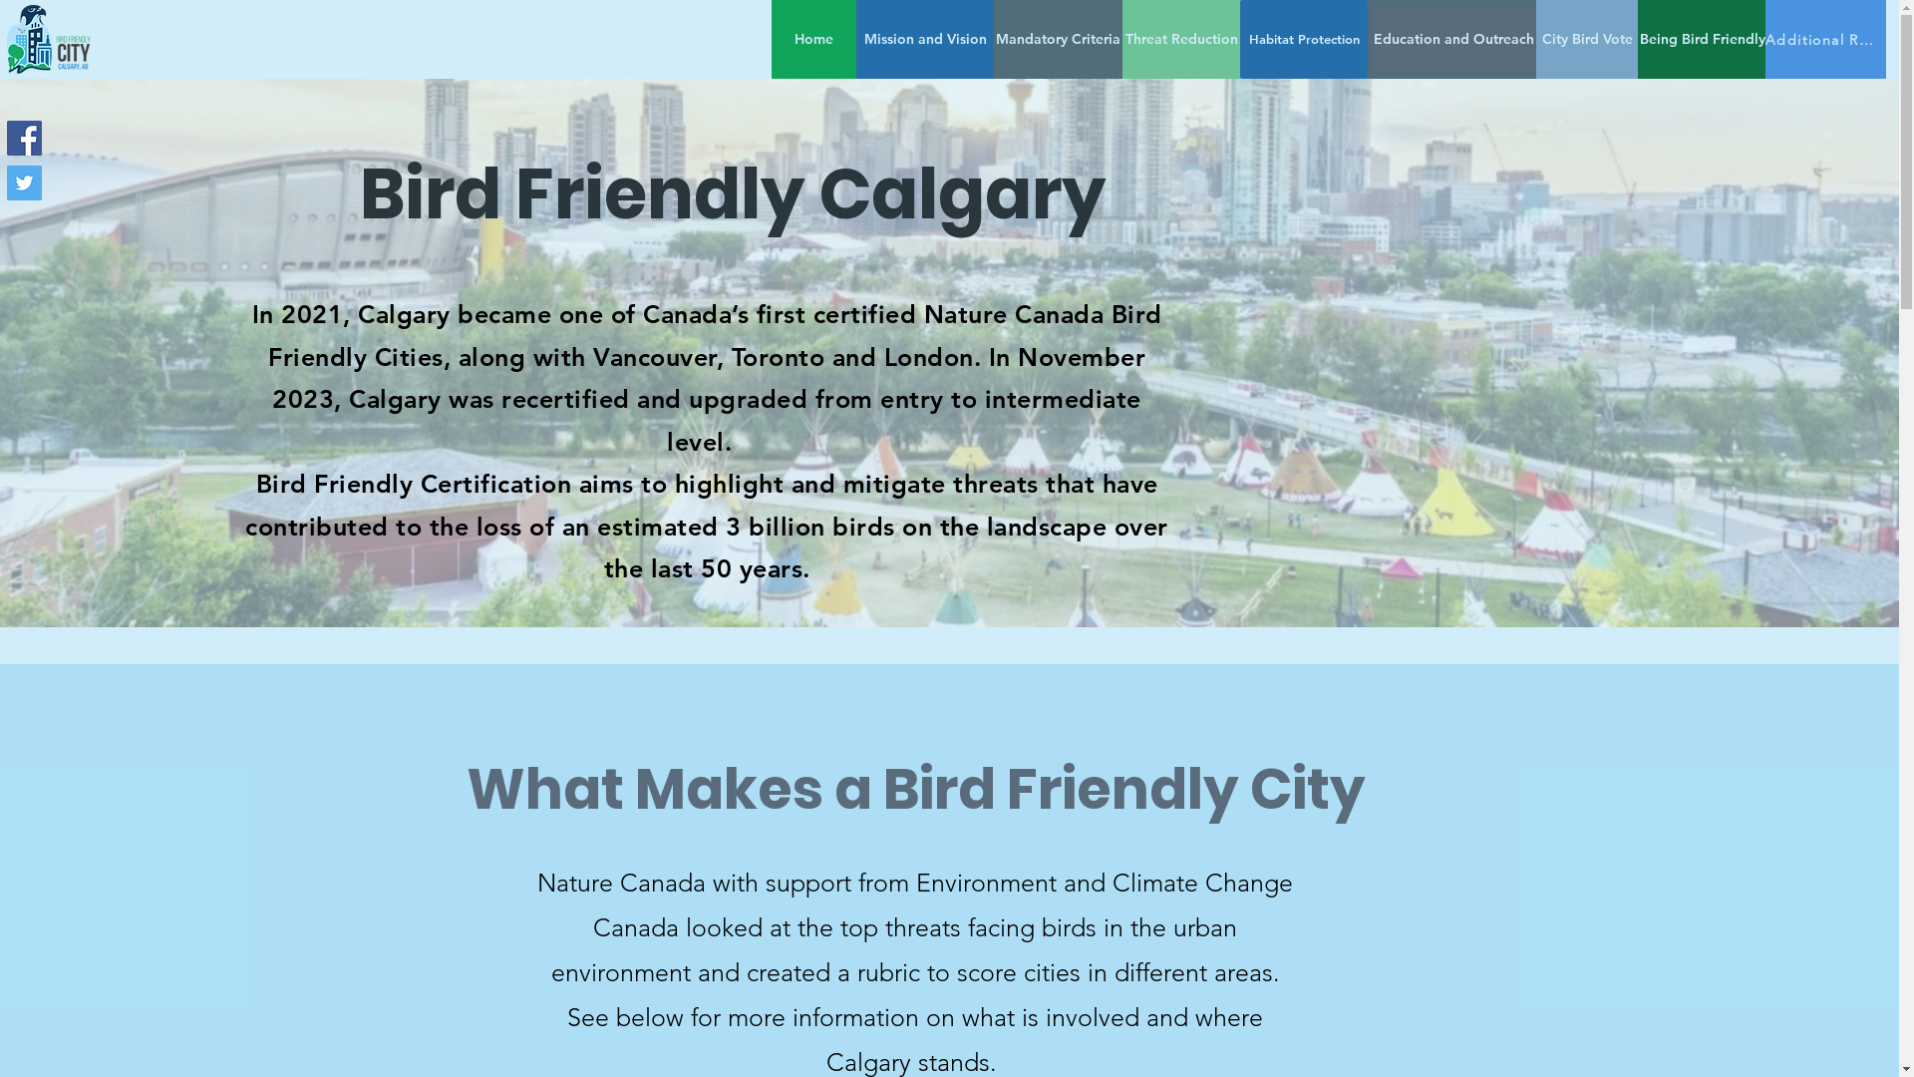 This screenshot has width=1914, height=1077. Describe the element at coordinates (1182, 40) in the screenshot. I see `Threat Reduction` at that location.